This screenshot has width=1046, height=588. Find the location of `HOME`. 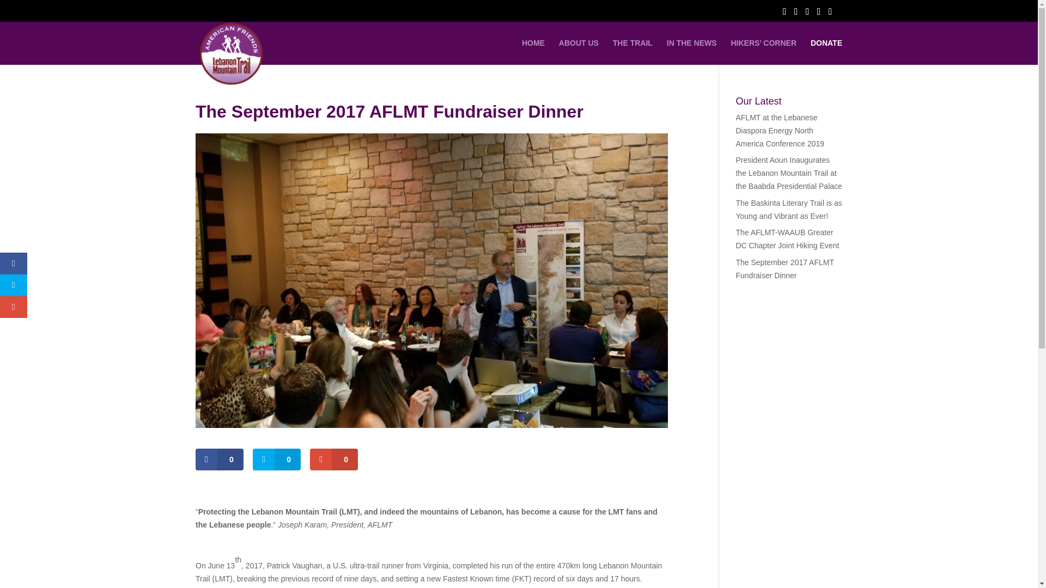

HOME is located at coordinates (533, 52).